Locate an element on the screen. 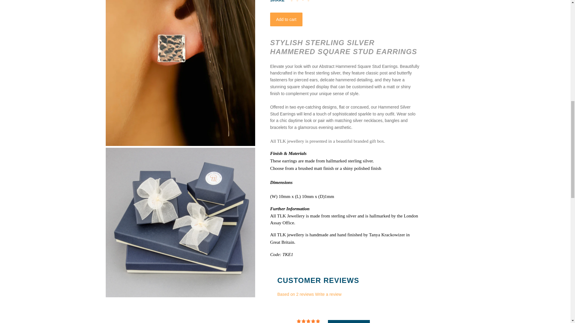 The height and width of the screenshot is (323, 575). Add to cart is located at coordinates (286, 19).